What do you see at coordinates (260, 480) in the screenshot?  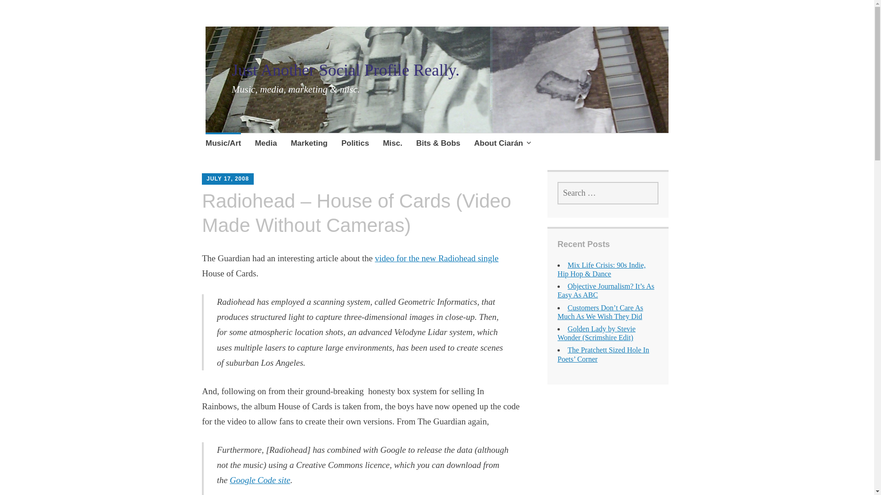 I see `Google Code site` at bounding box center [260, 480].